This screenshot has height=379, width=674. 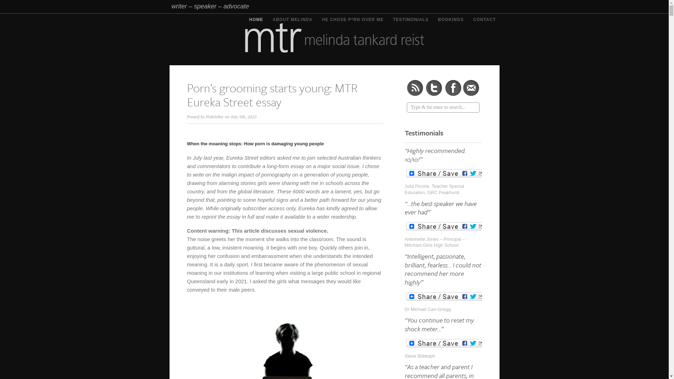 I want to click on Subscribe via Twitter, so click(x=434, y=88).